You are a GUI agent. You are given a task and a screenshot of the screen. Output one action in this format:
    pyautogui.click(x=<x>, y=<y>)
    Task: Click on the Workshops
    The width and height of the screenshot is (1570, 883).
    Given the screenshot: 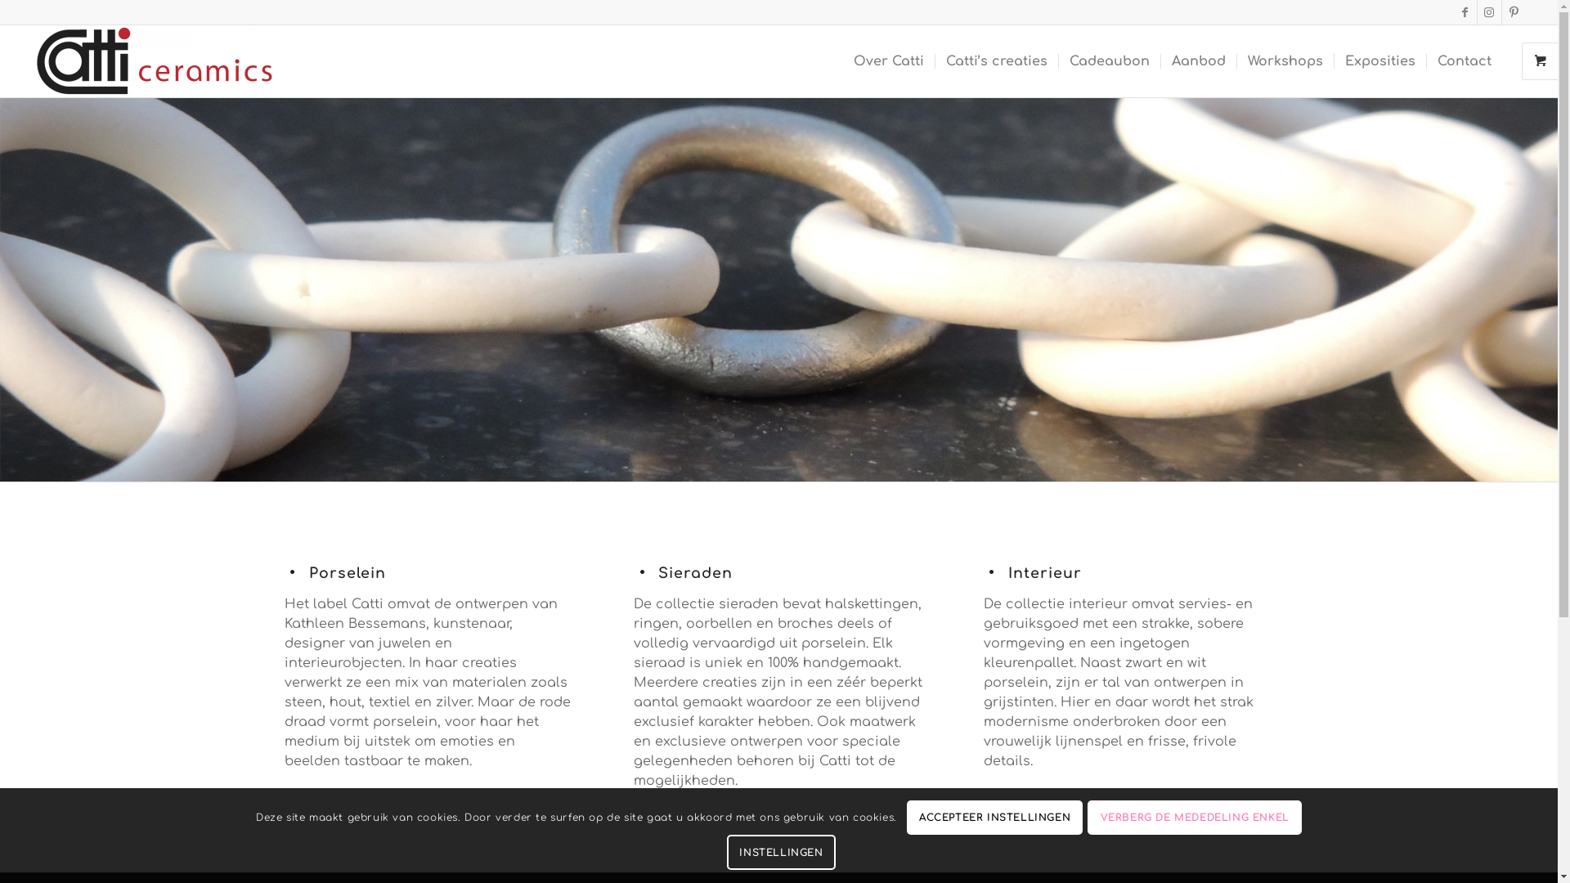 What is the action you would take?
    pyautogui.click(x=1285, y=61)
    